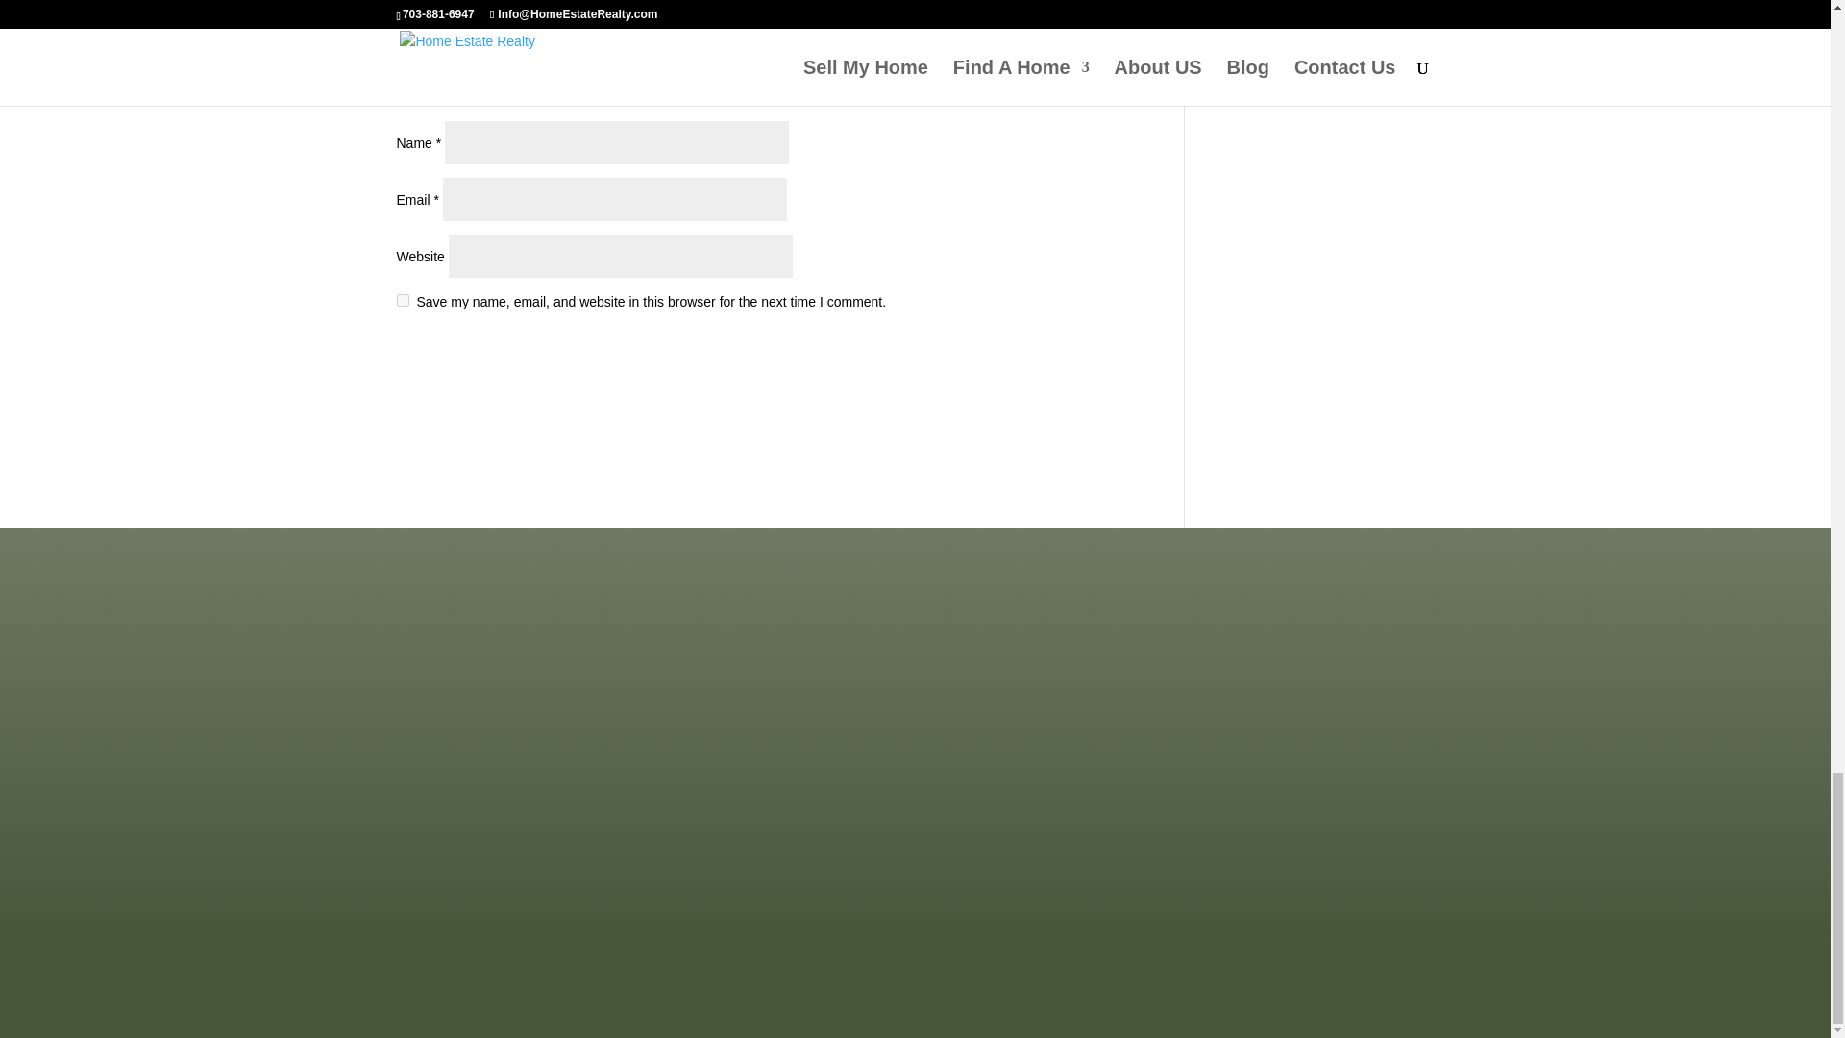  I want to click on Submit Comment, so click(1032, 352).